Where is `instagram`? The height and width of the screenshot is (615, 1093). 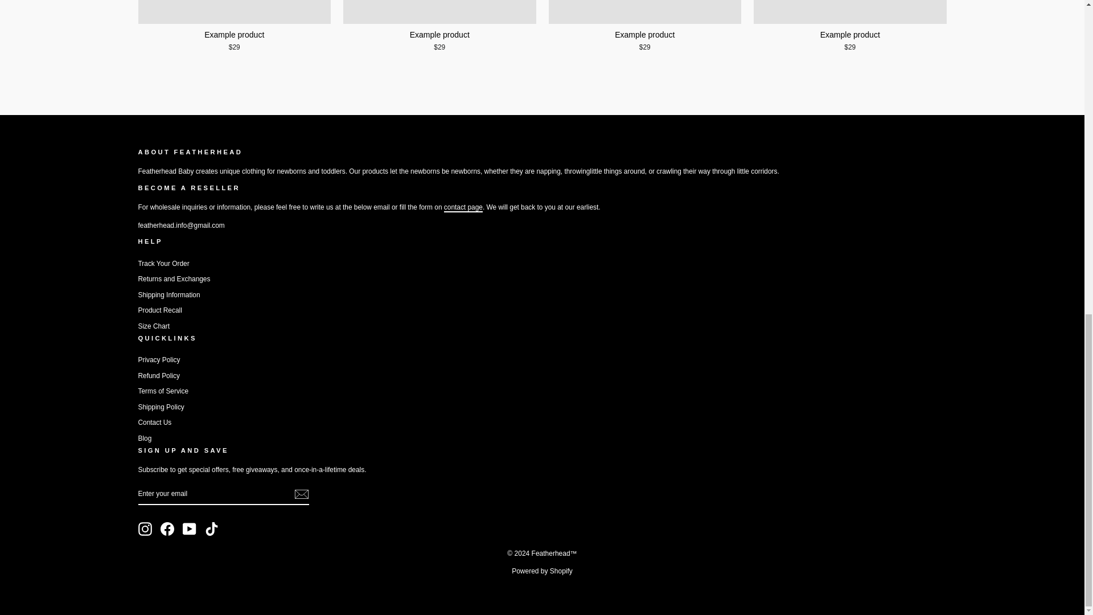 instagram is located at coordinates (145, 528).